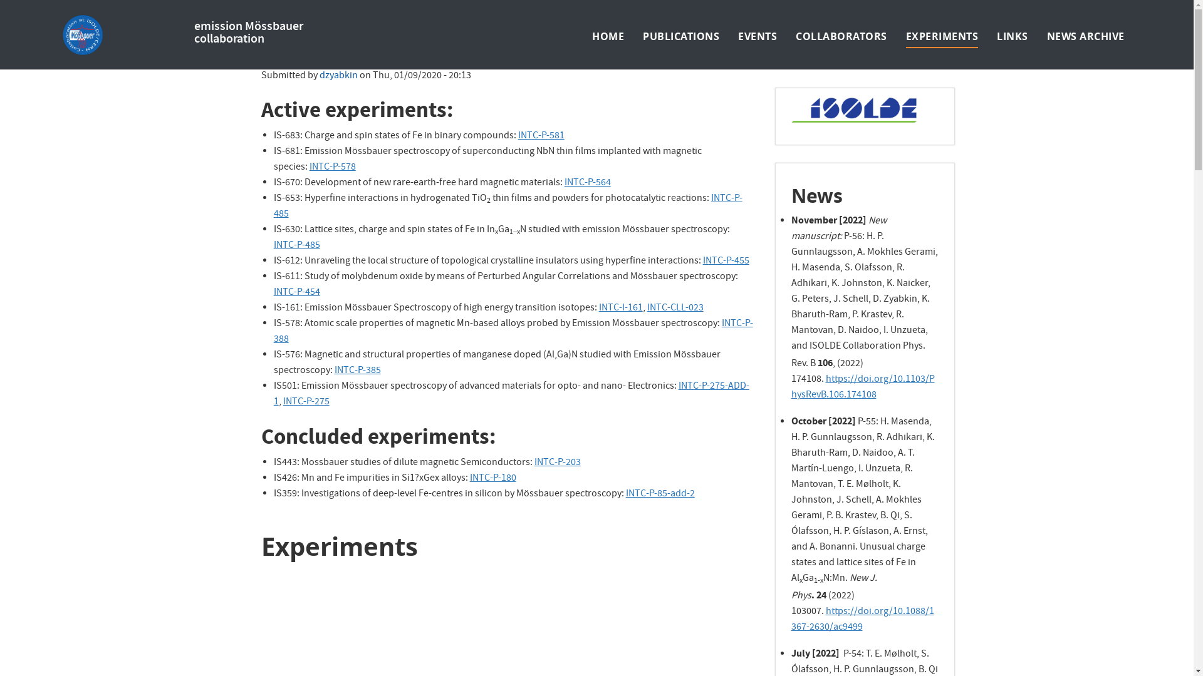  Describe the element at coordinates (862, 388) in the screenshot. I see `https://doi.org/10.1103/PhysRevB.106.174108` at that location.